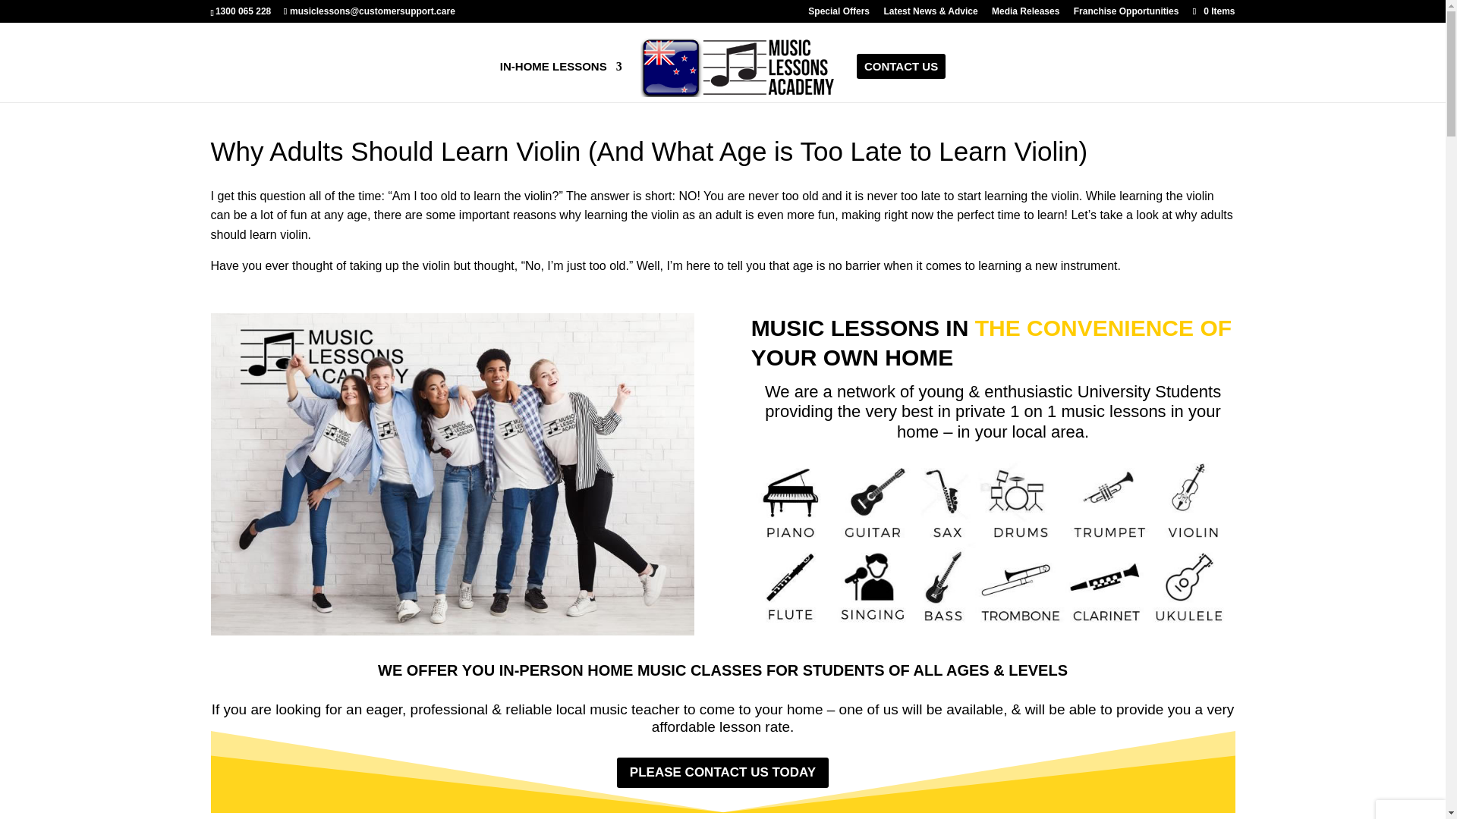 The height and width of the screenshot is (819, 1457). Describe the element at coordinates (1212, 11) in the screenshot. I see `0 Items` at that location.